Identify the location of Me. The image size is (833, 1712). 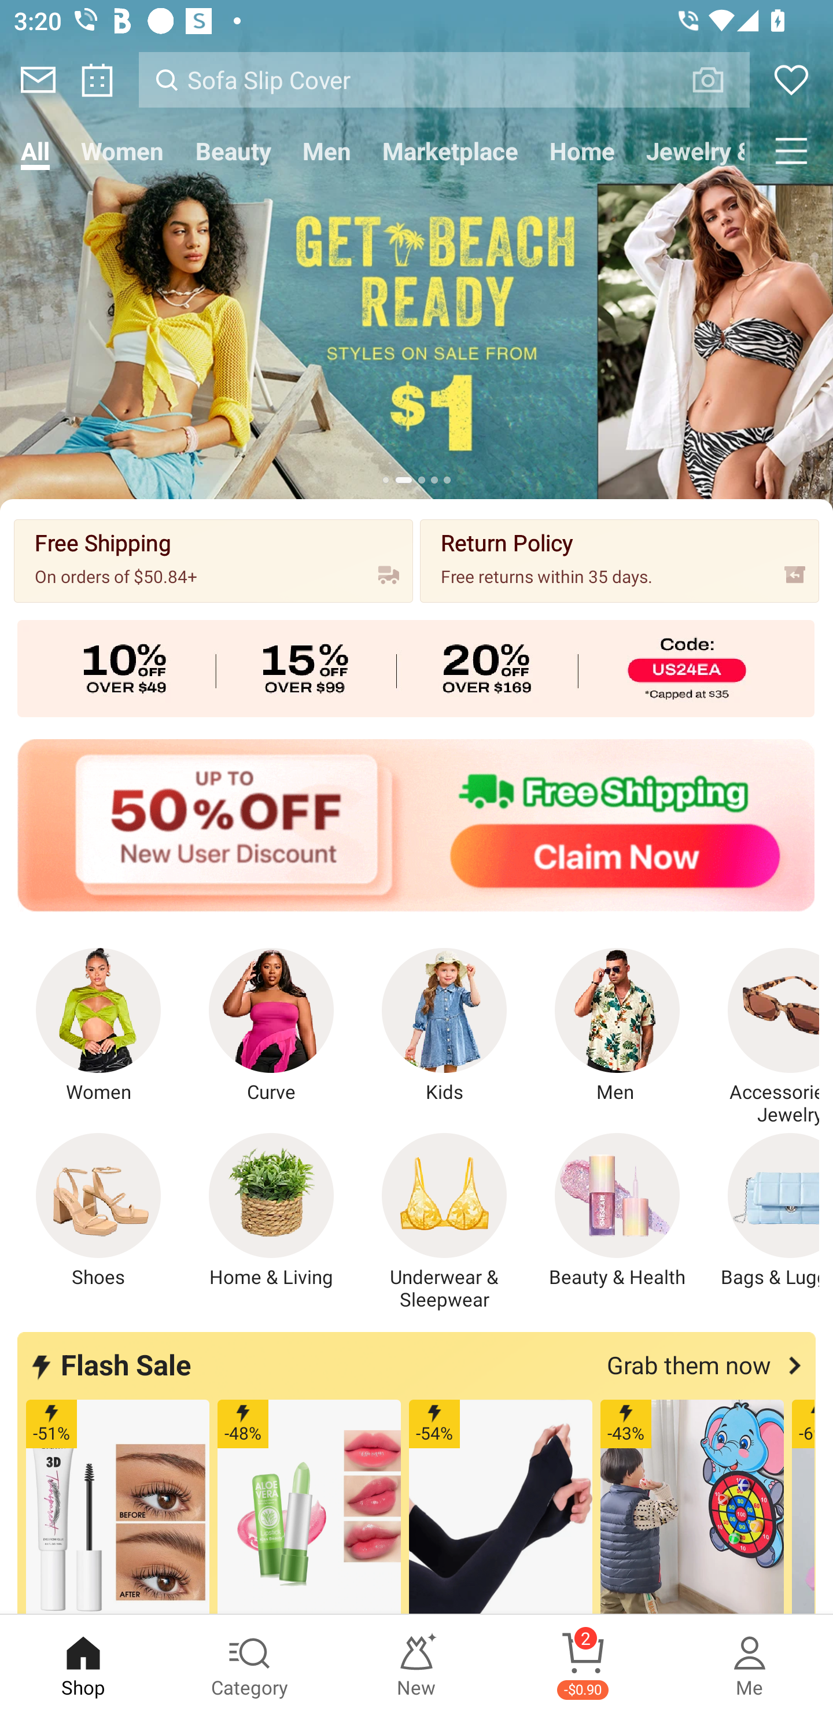
(750, 1663).